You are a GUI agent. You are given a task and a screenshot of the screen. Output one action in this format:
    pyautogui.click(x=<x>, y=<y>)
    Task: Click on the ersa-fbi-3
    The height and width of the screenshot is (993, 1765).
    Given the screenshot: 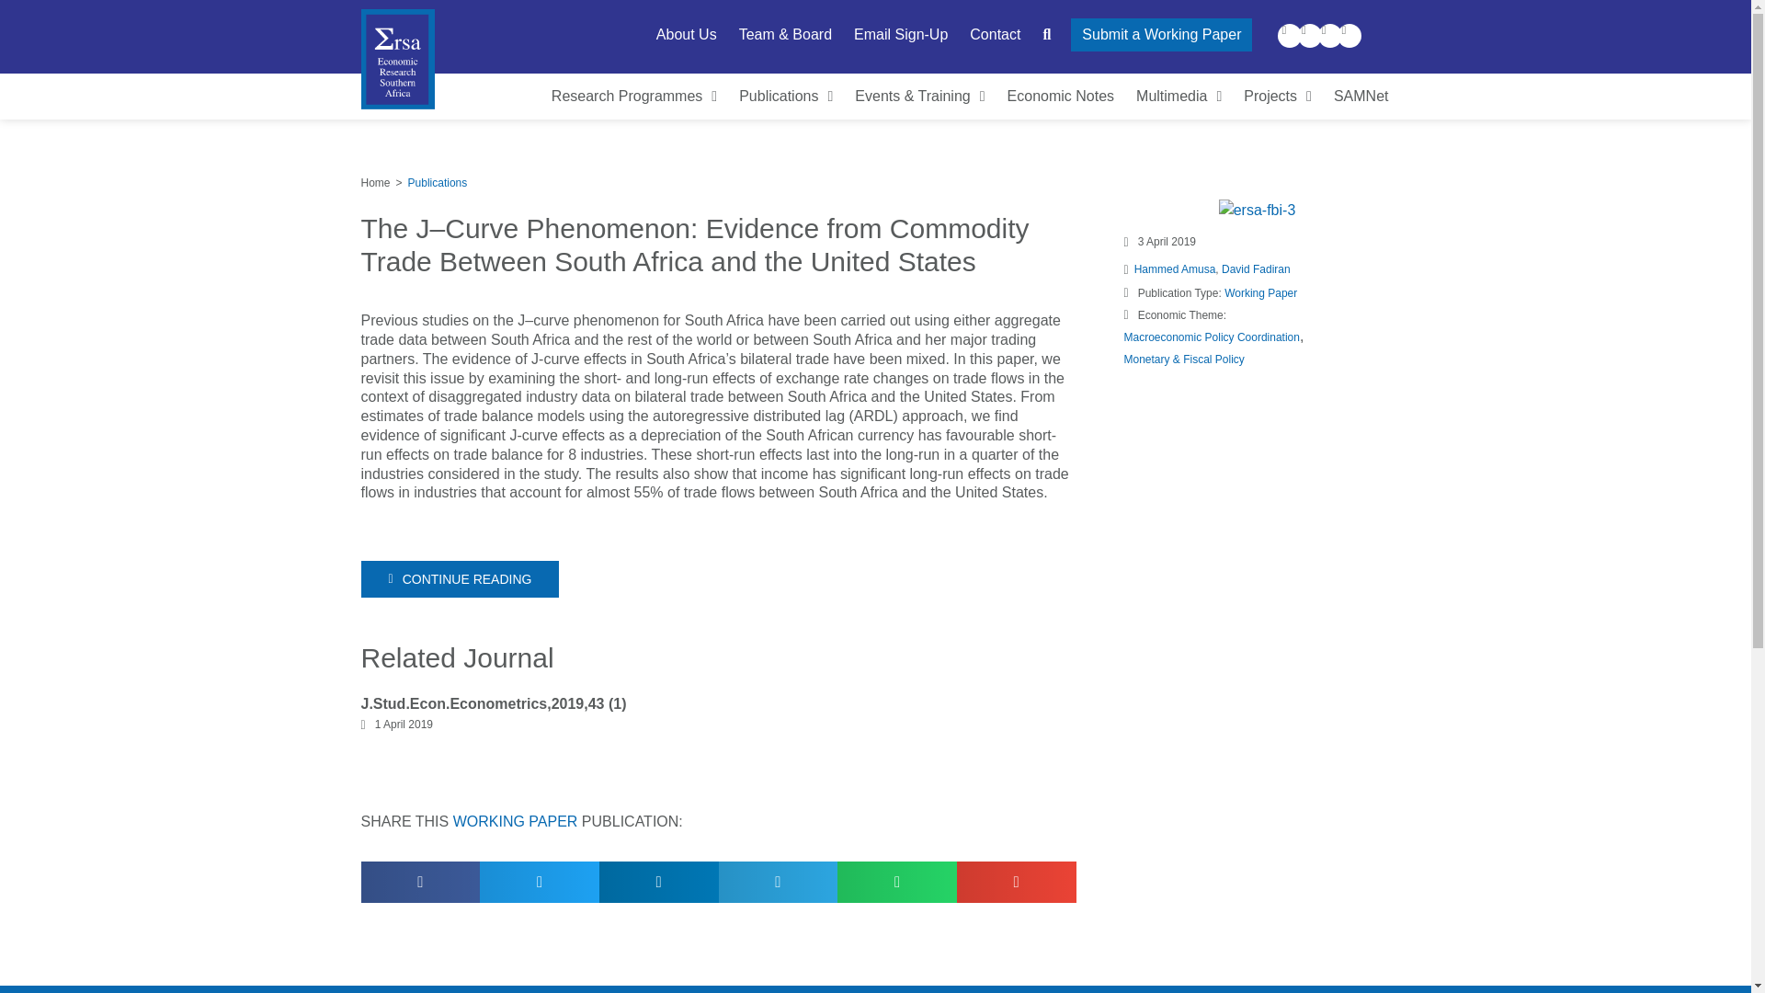 What is the action you would take?
    pyautogui.click(x=1258, y=210)
    